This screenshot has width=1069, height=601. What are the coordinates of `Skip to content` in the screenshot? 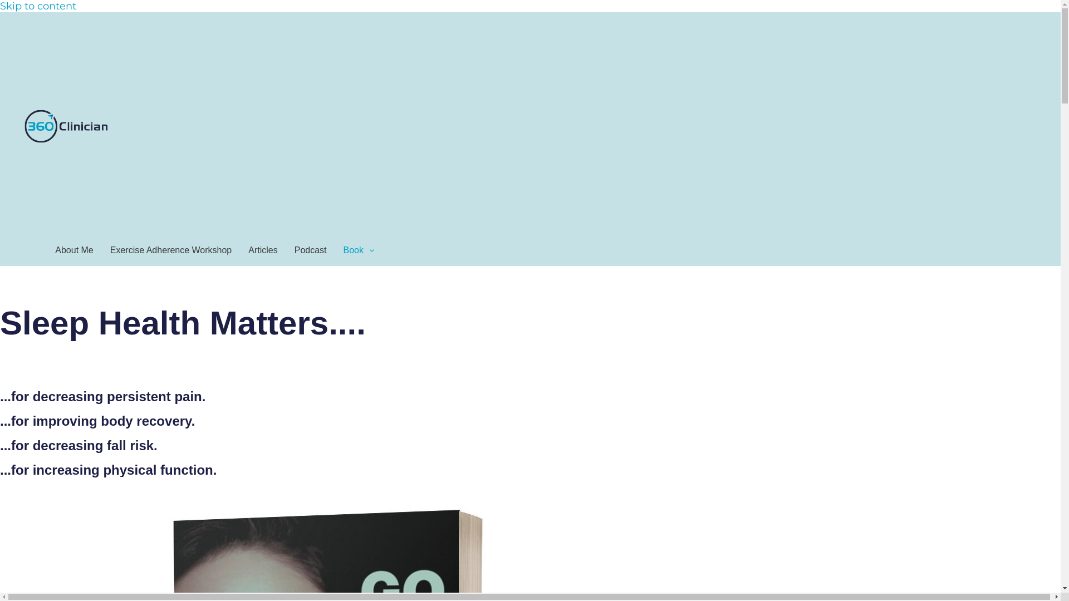 It's located at (38, 6).